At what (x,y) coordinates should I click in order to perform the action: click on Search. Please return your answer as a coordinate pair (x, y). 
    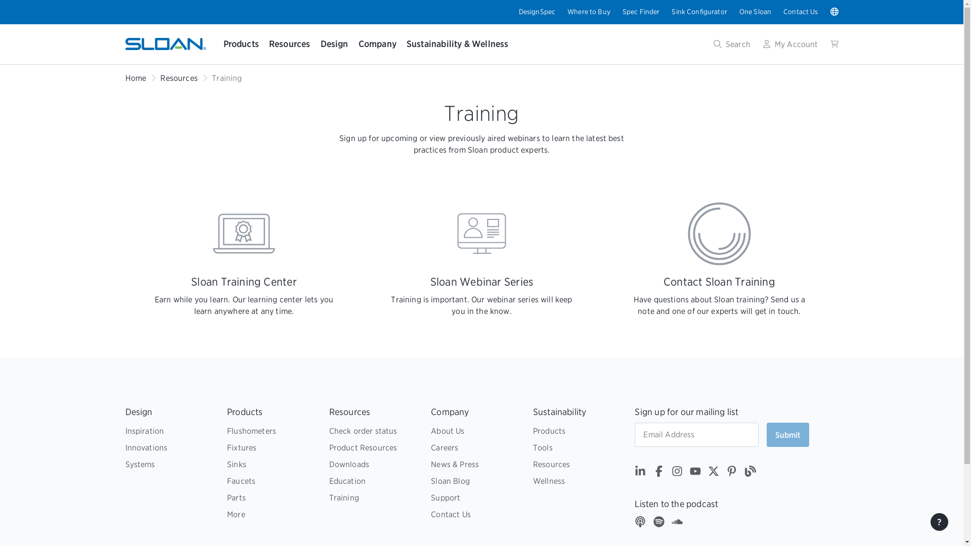
    Looking at the image, I should click on (732, 44).